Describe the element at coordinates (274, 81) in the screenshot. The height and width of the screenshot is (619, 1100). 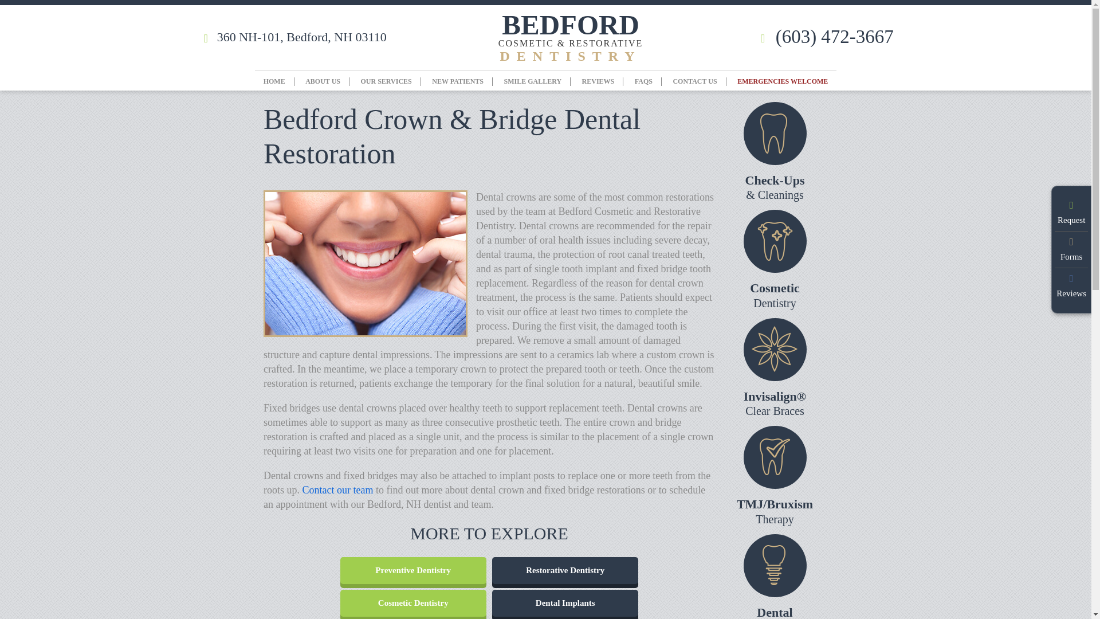
I see `HOME` at that location.